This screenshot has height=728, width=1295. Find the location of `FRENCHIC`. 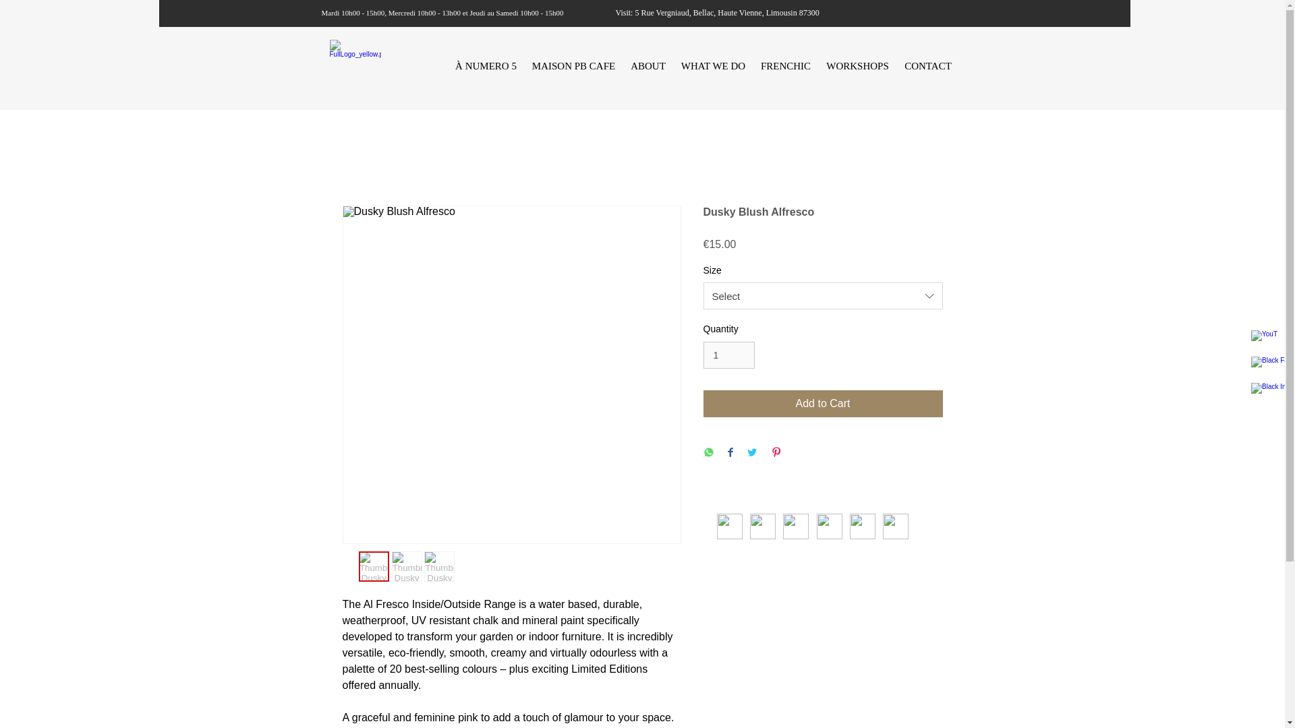

FRENCHIC is located at coordinates (785, 66).